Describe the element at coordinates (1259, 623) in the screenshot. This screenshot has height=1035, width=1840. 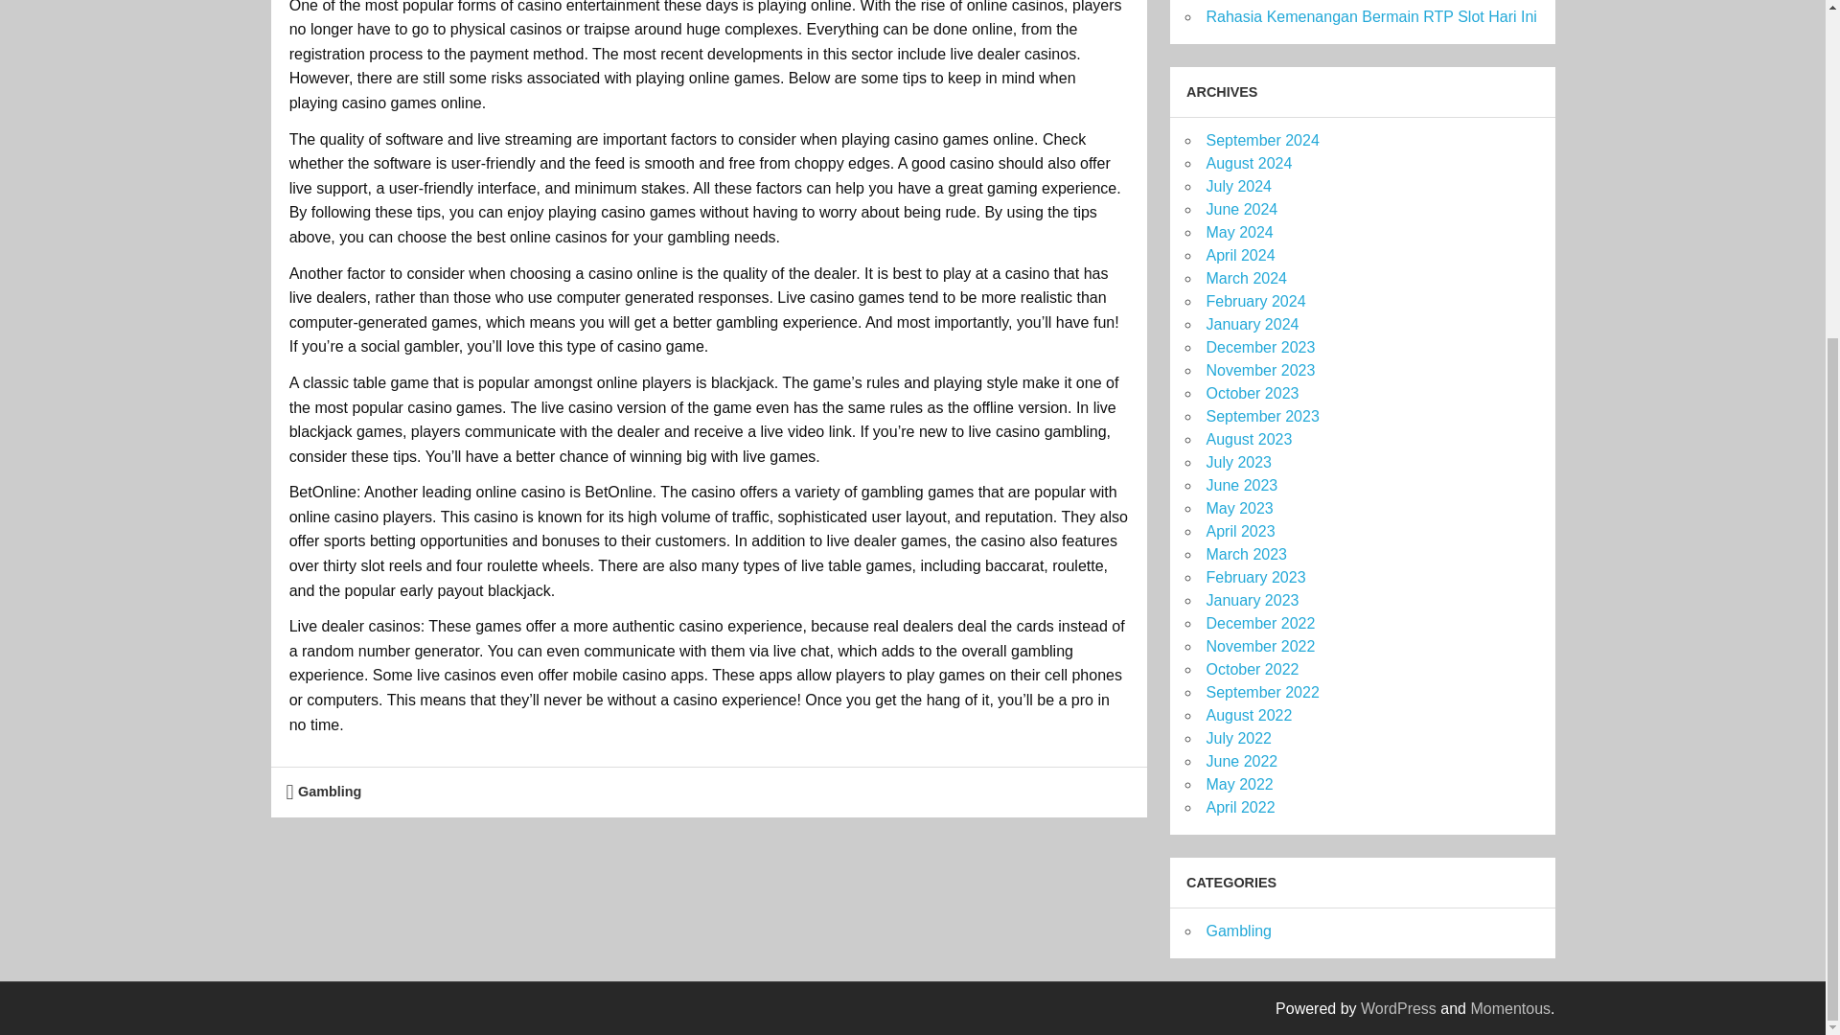
I see `December 2022` at that location.